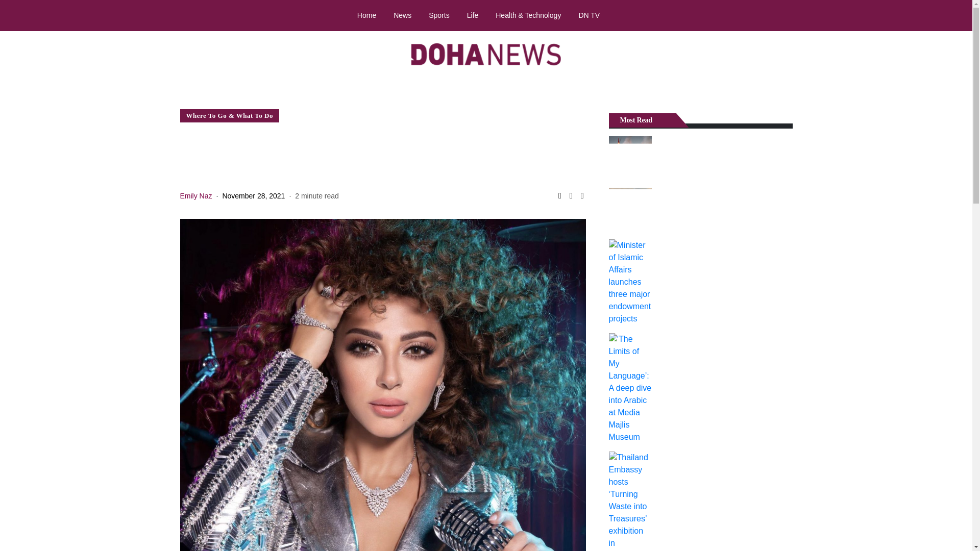 The height and width of the screenshot is (551, 980). Describe the element at coordinates (253, 196) in the screenshot. I see `November 28, 2021` at that location.